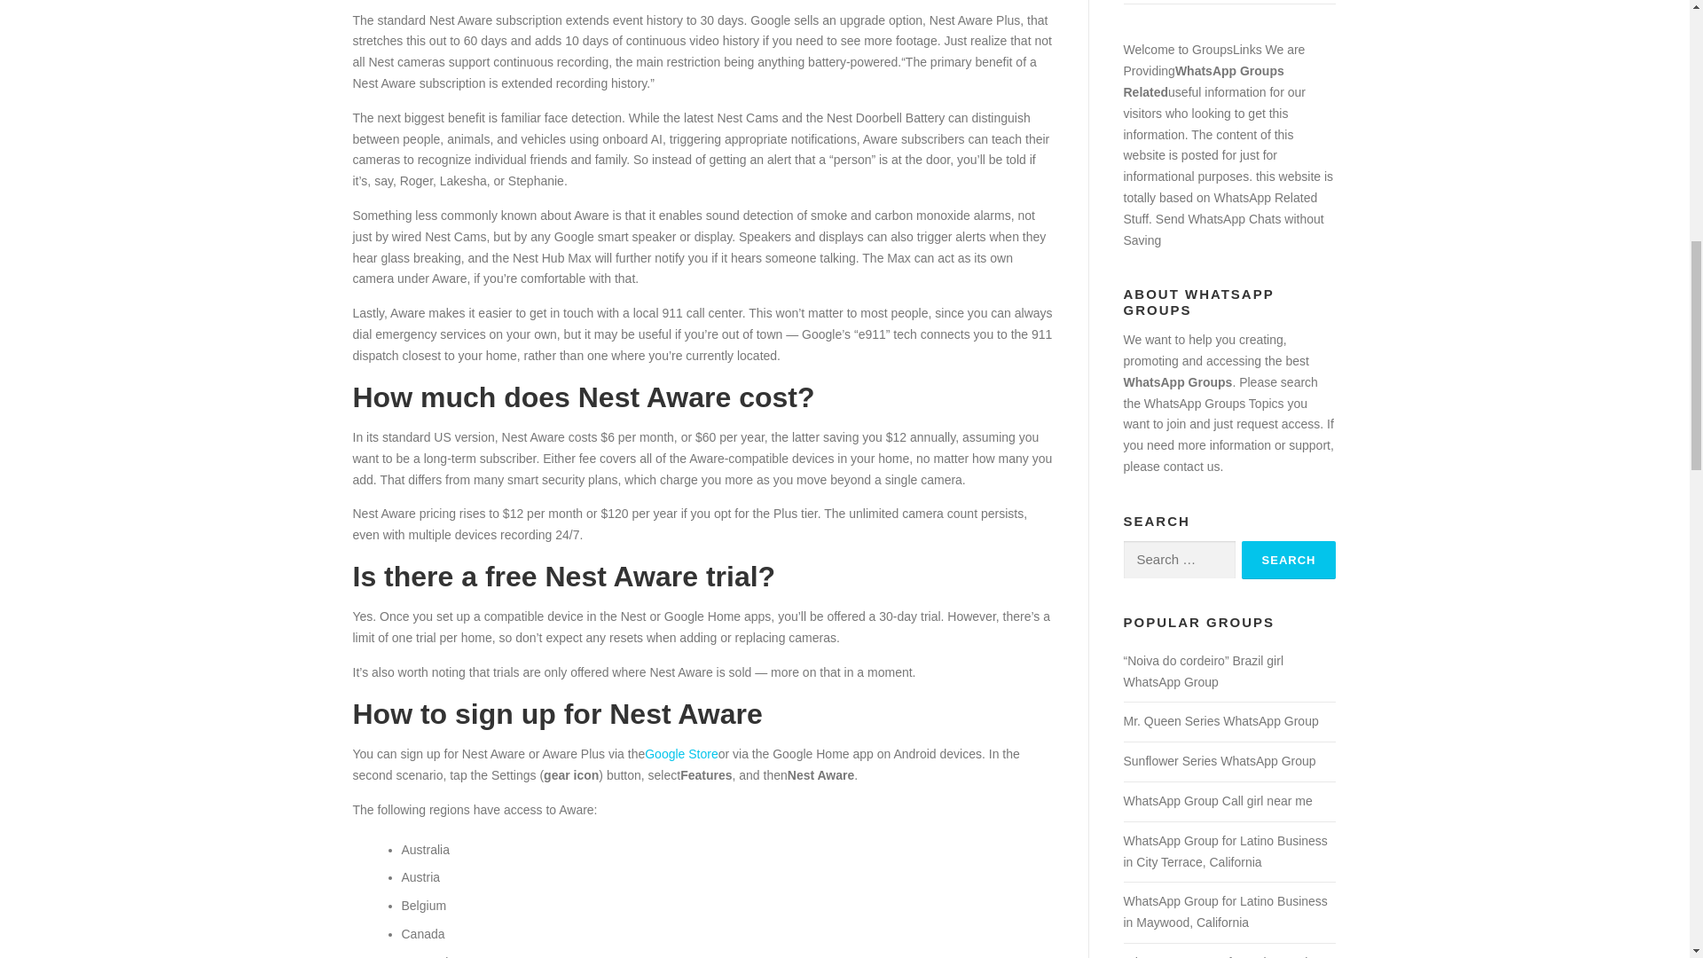 The width and height of the screenshot is (1703, 958). I want to click on Search, so click(1289, 561).